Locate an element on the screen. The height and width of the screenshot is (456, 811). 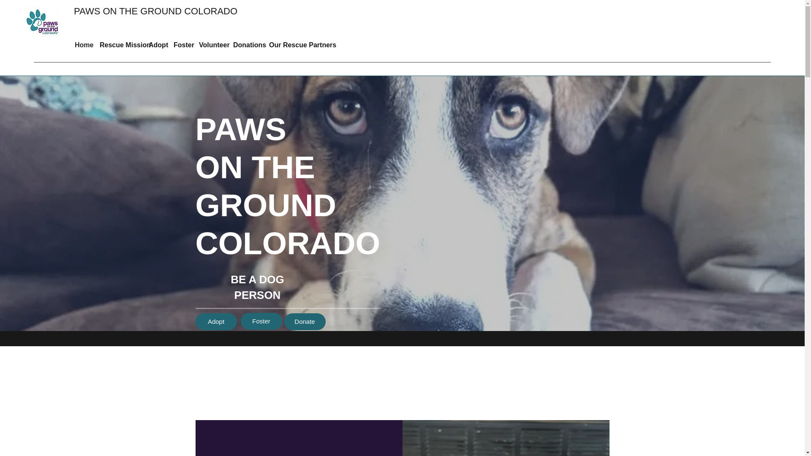
Foster is located at coordinates (261, 321).